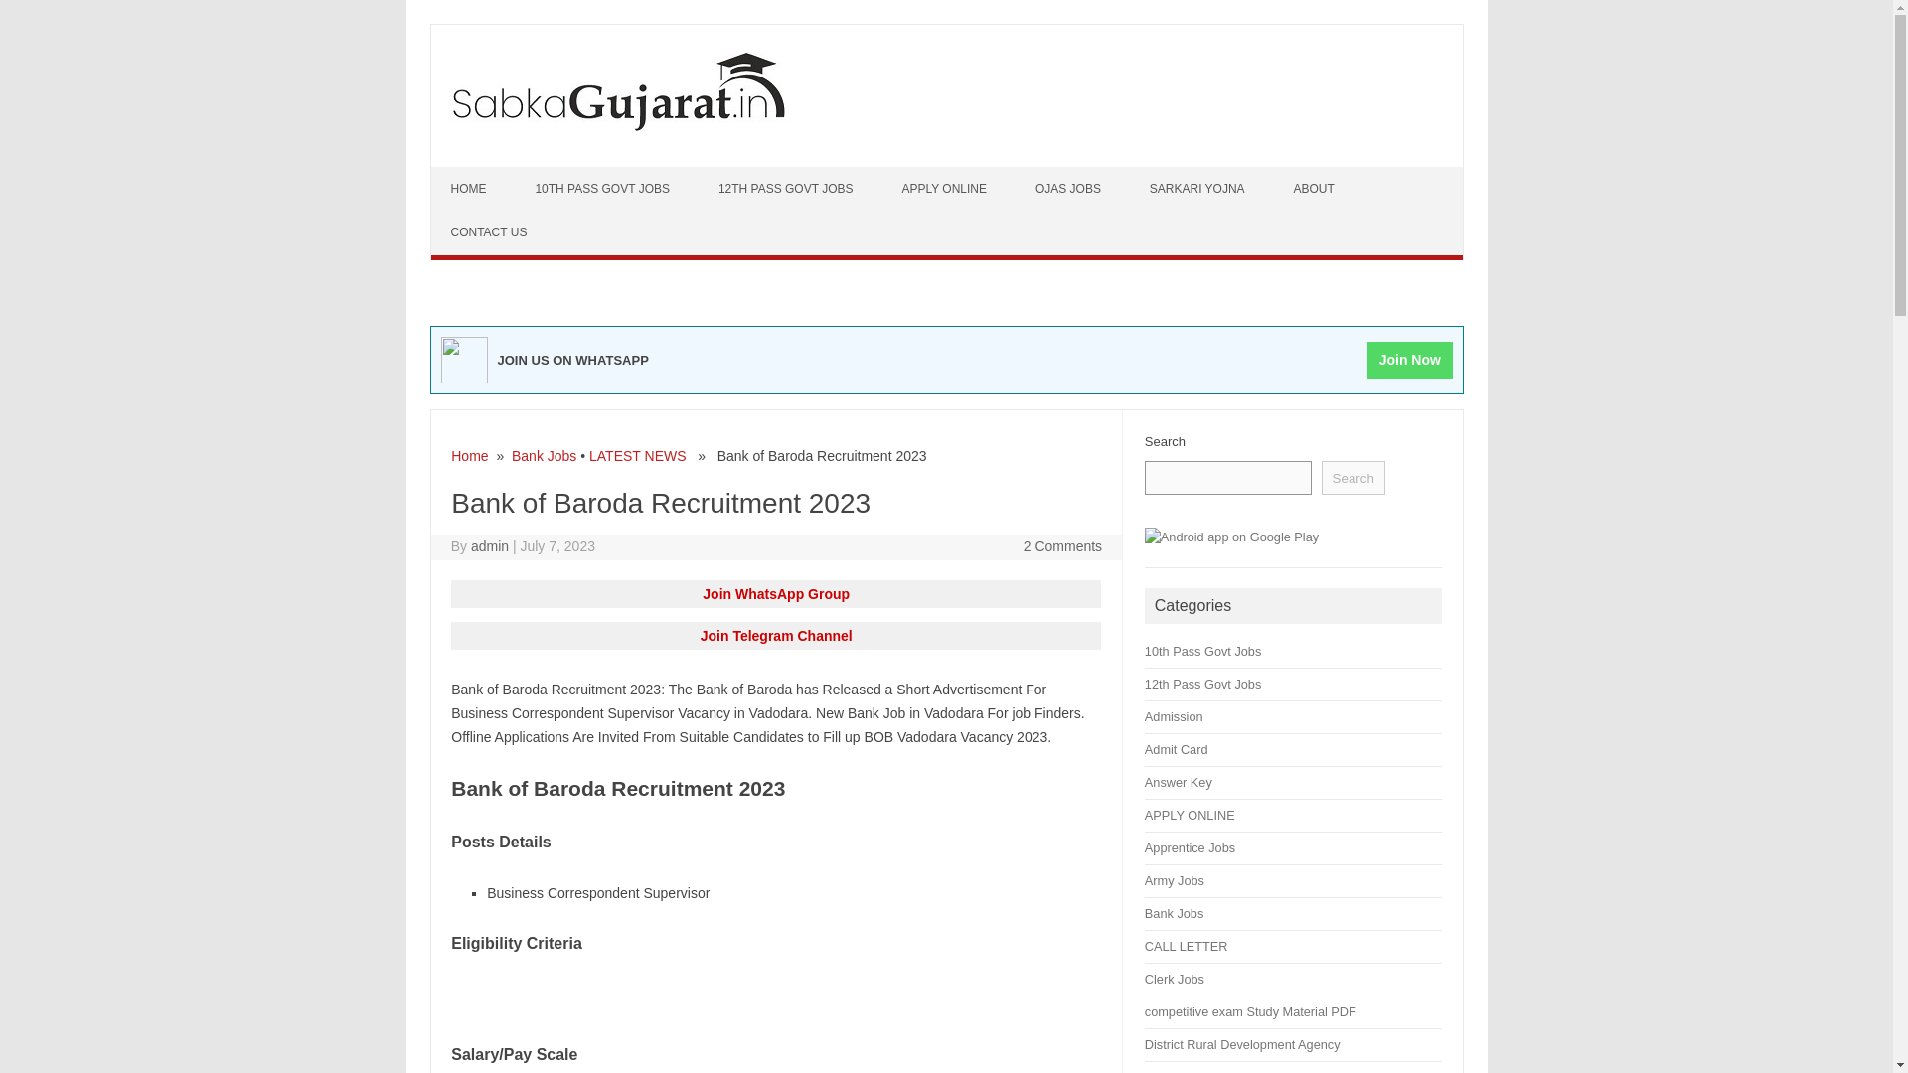 This screenshot has height=1073, width=1908. What do you see at coordinates (1069, 189) in the screenshot?
I see `OJAS JOBS` at bounding box center [1069, 189].